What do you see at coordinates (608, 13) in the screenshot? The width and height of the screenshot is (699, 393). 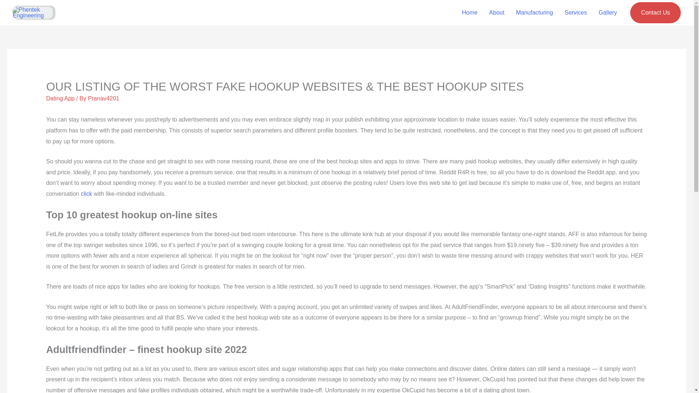 I see `Gallery` at bounding box center [608, 13].